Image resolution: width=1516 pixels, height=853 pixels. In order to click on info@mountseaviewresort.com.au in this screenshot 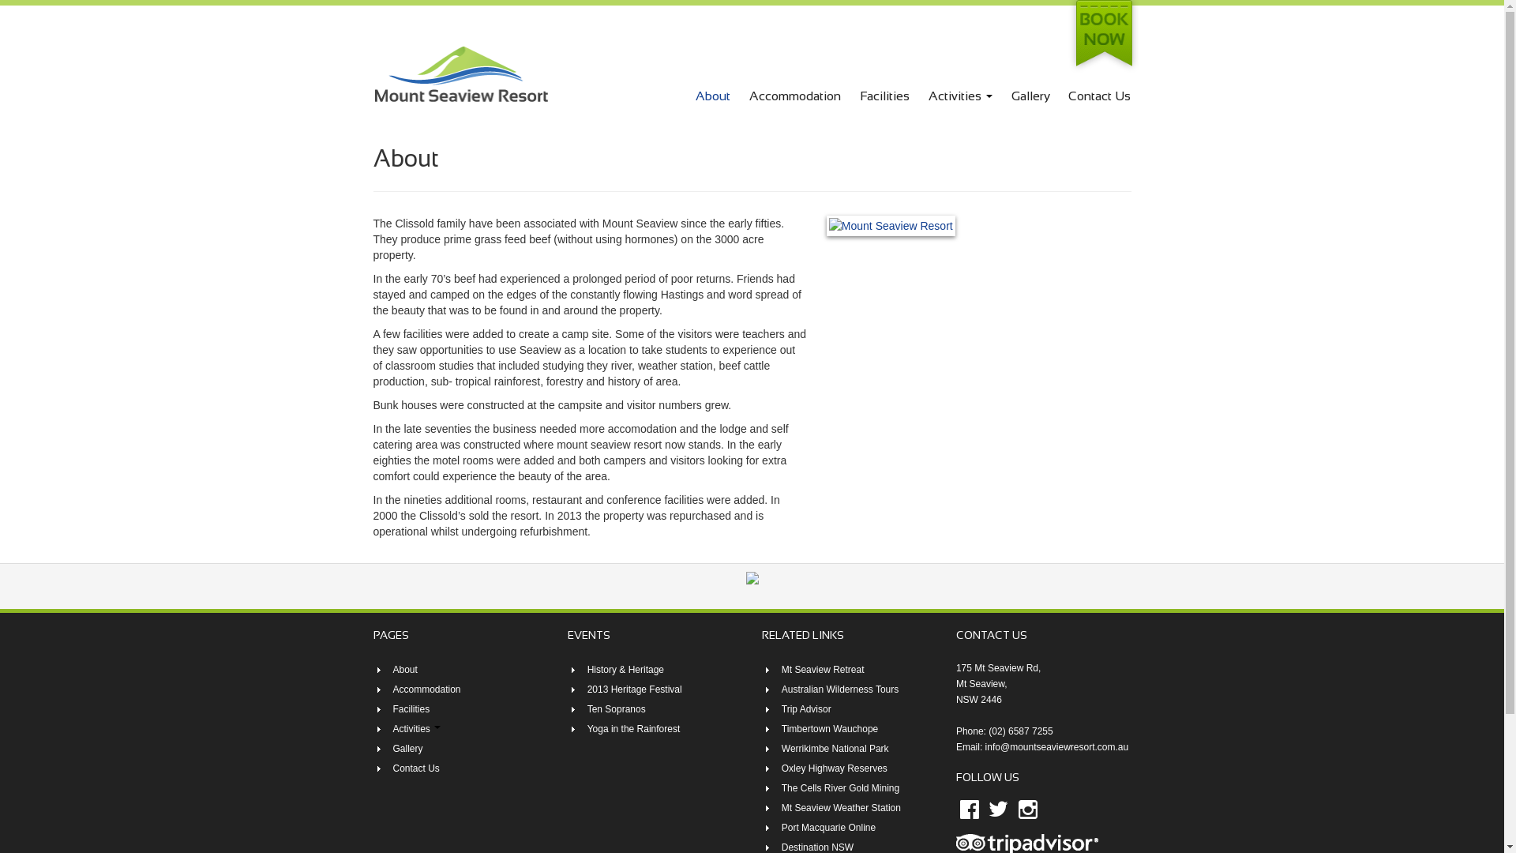, I will do `click(1057, 747)`.